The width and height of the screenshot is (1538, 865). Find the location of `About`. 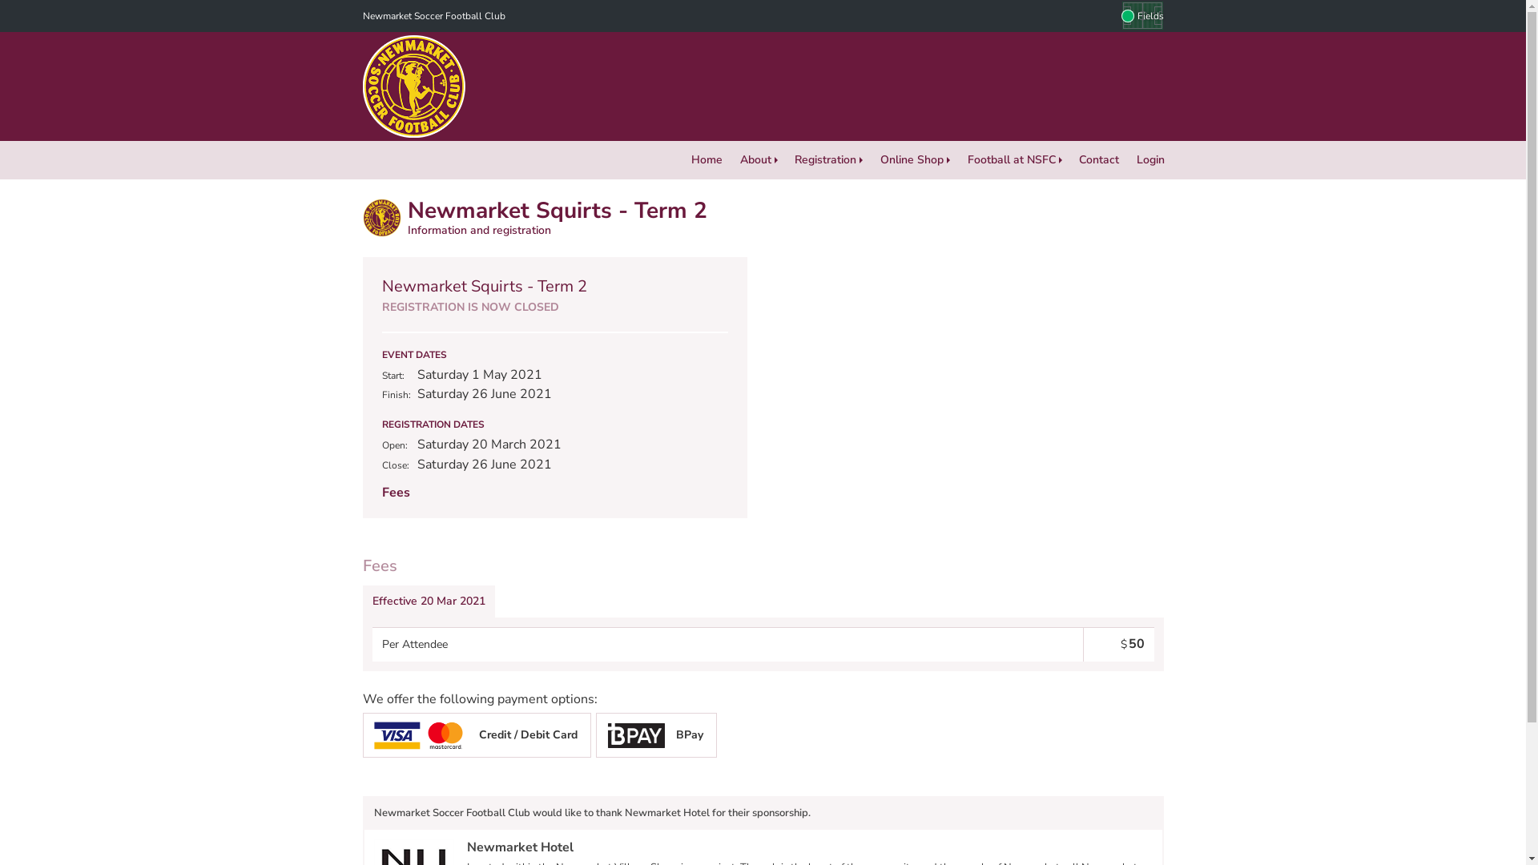

About is located at coordinates (759, 160).